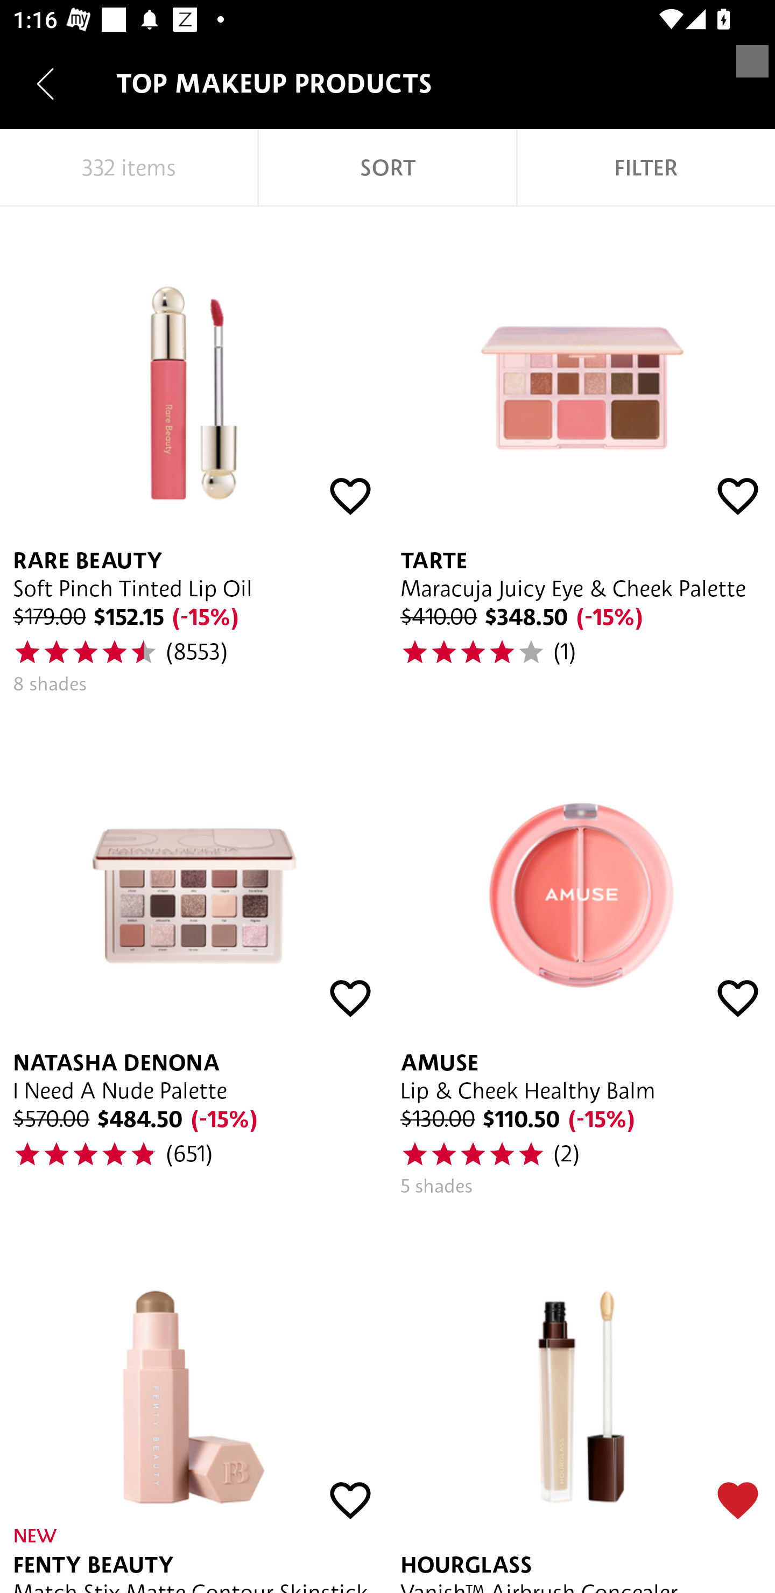 This screenshot has width=775, height=1593. I want to click on FILTER, so click(646, 168).